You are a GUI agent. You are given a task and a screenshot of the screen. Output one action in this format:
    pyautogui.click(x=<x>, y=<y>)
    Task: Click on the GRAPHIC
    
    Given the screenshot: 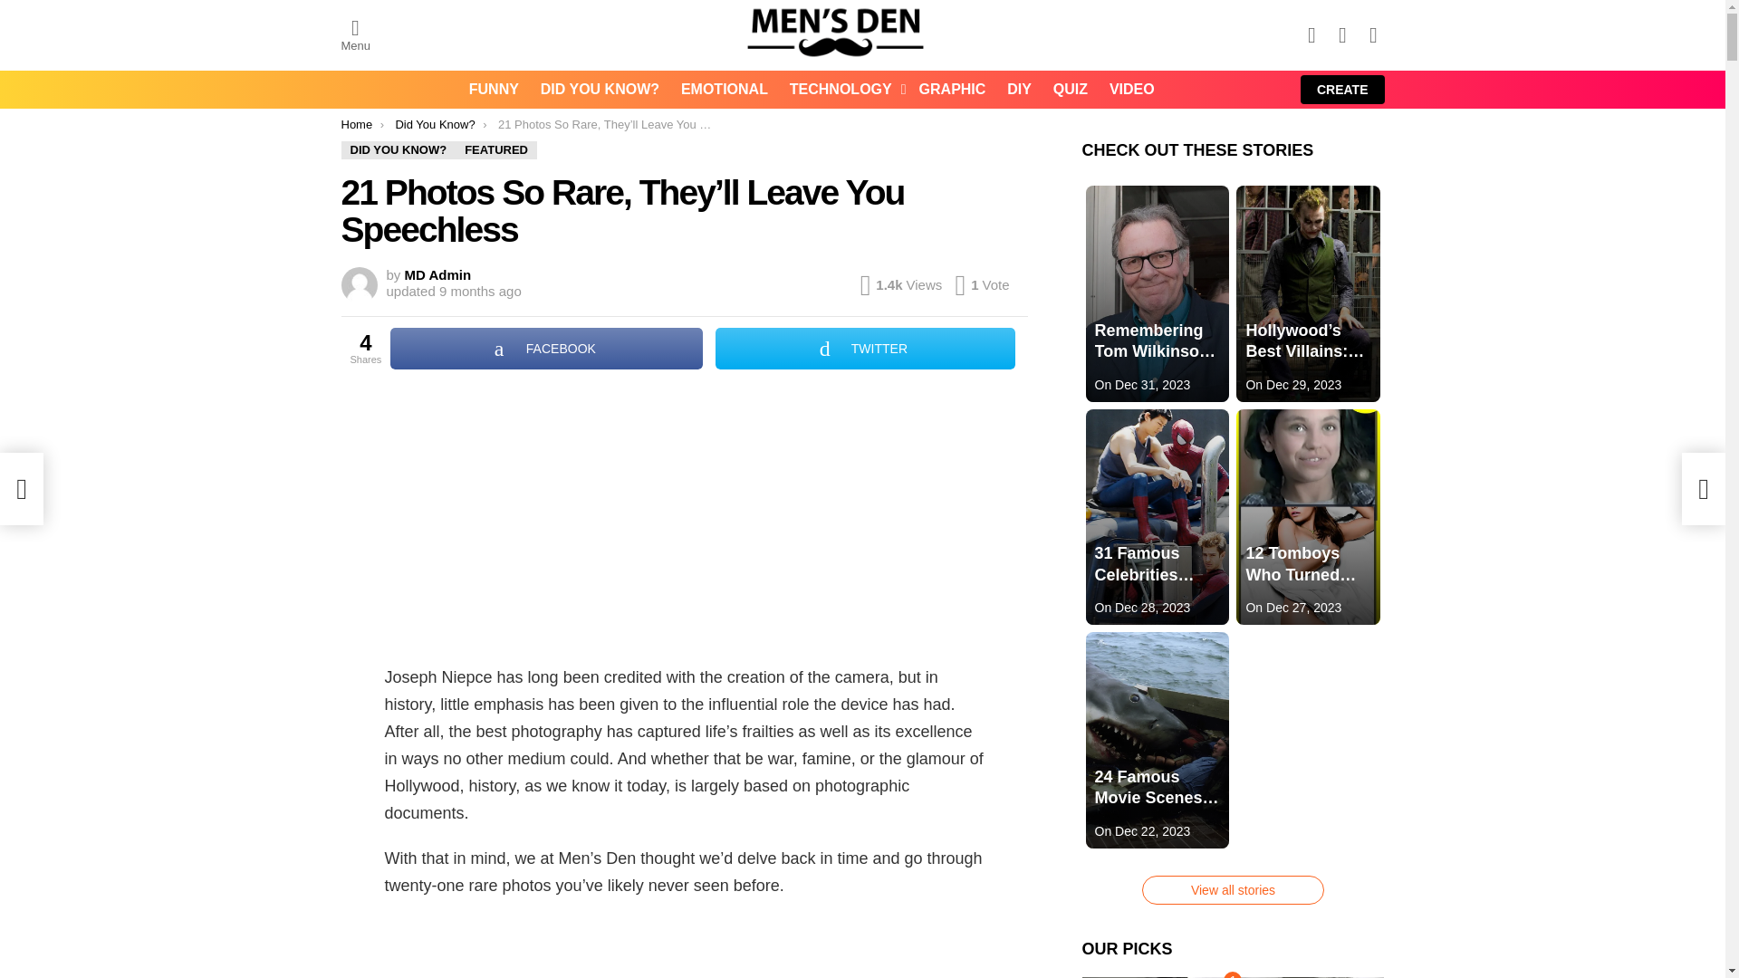 What is the action you would take?
    pyautogui.click(x=952, y=90)
    